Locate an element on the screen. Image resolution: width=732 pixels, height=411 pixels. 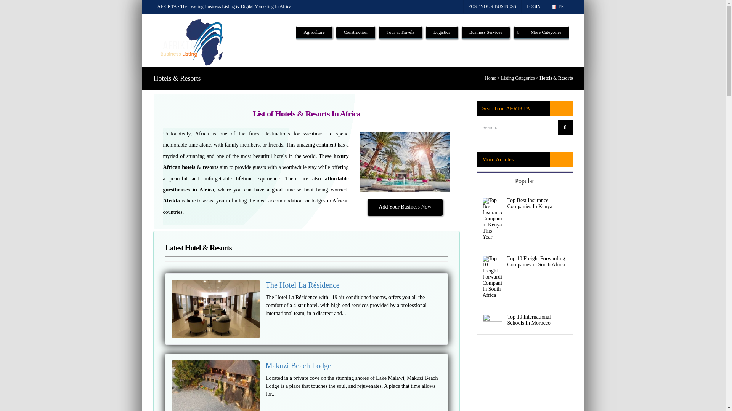
Makuzi Beach Lodge is located at coordinates (298, 366).